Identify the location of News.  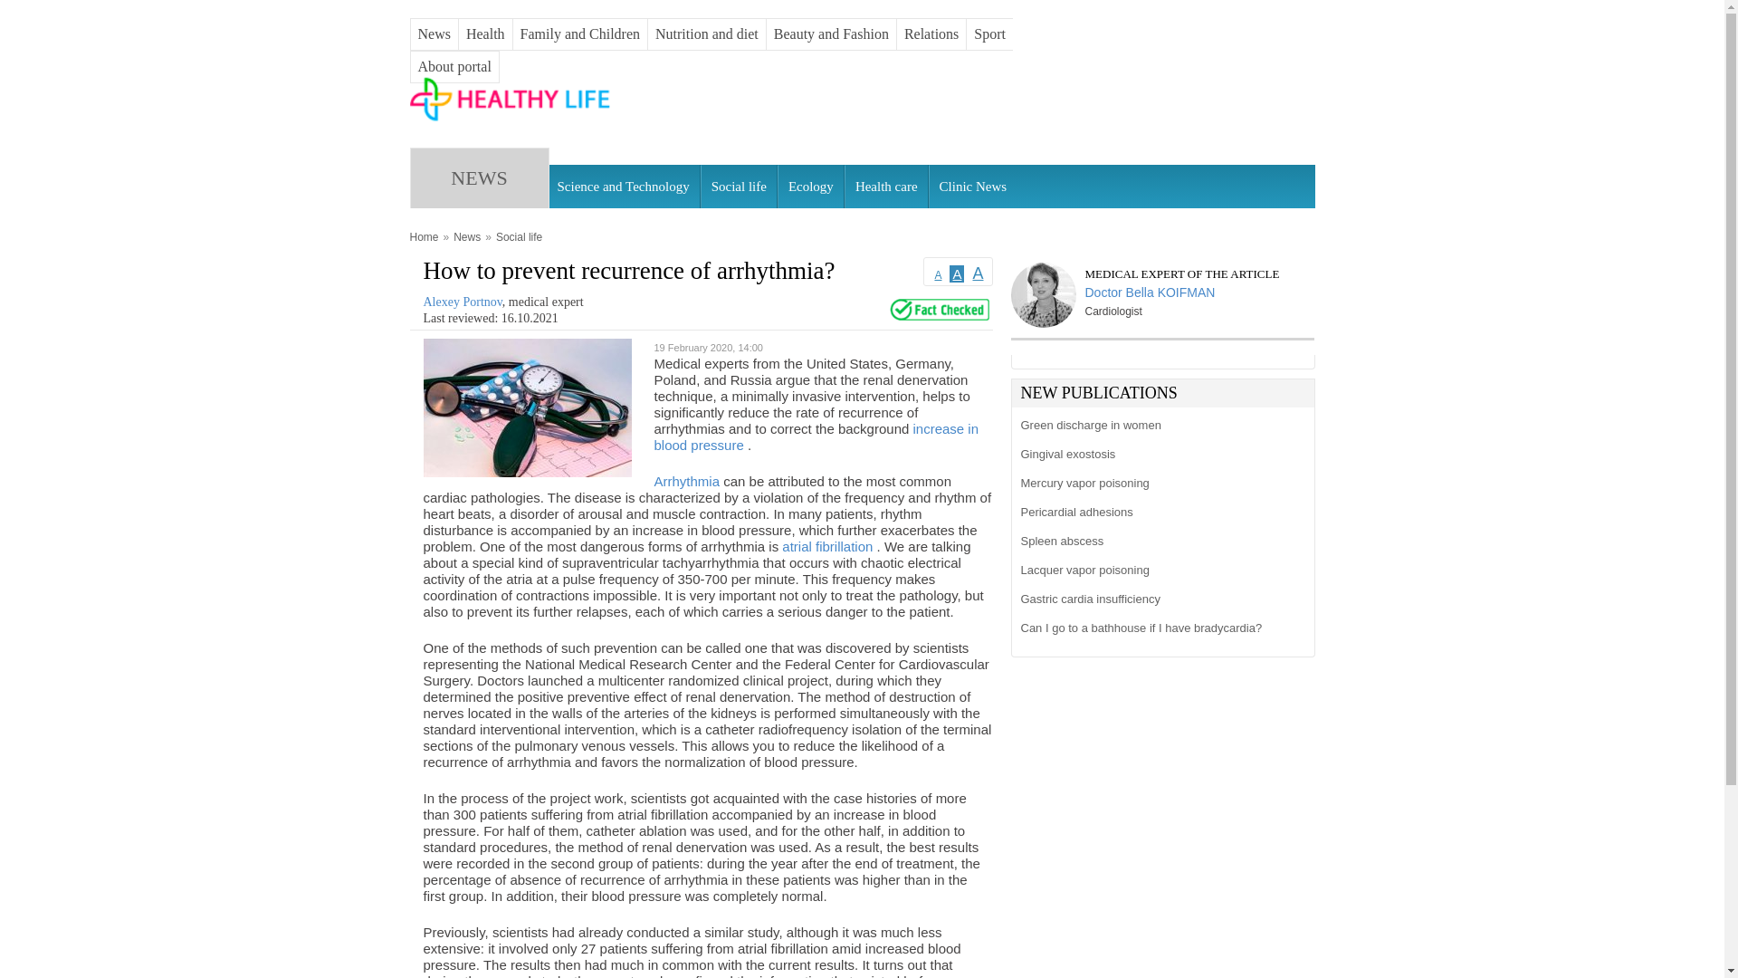
(434, 34).